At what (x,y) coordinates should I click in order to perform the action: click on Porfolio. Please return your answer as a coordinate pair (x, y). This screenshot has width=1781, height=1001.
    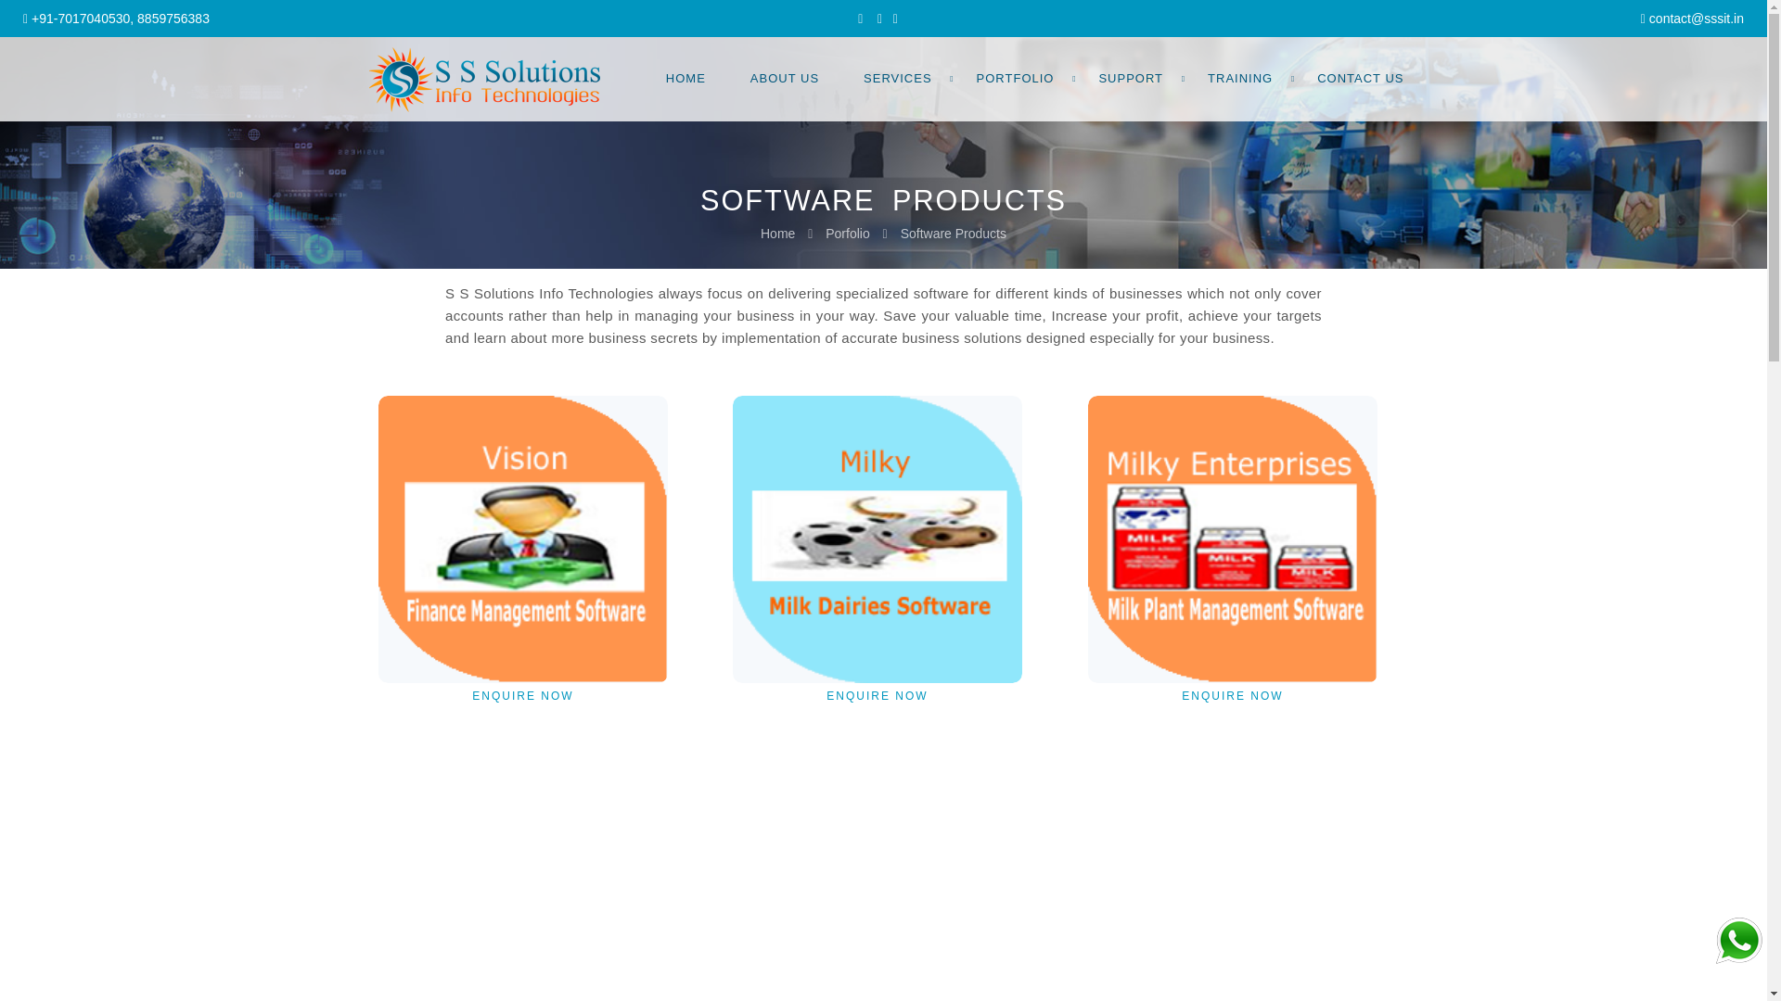
    Looking at the image, I should click on (847, 234).